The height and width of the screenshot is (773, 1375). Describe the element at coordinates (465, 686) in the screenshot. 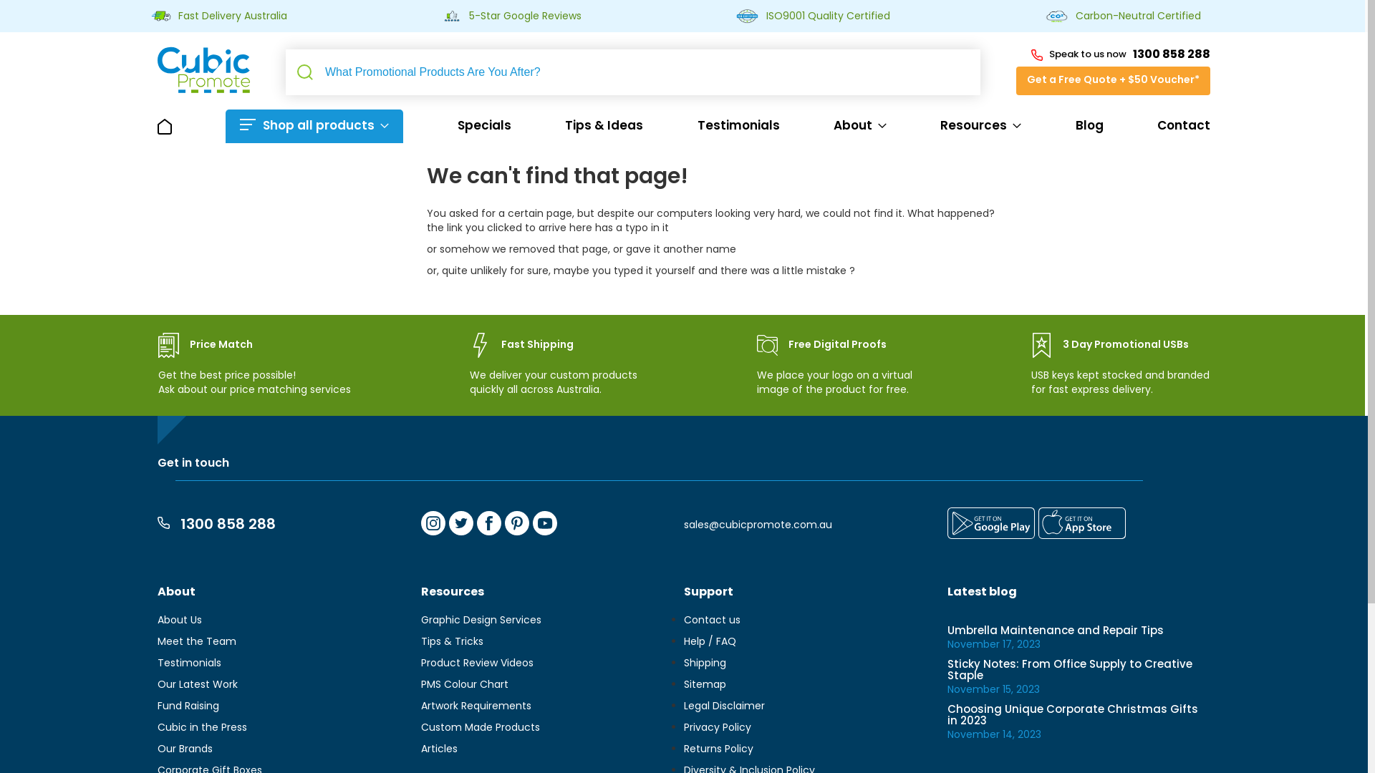

I see `PMS Colour Chart` at that location.